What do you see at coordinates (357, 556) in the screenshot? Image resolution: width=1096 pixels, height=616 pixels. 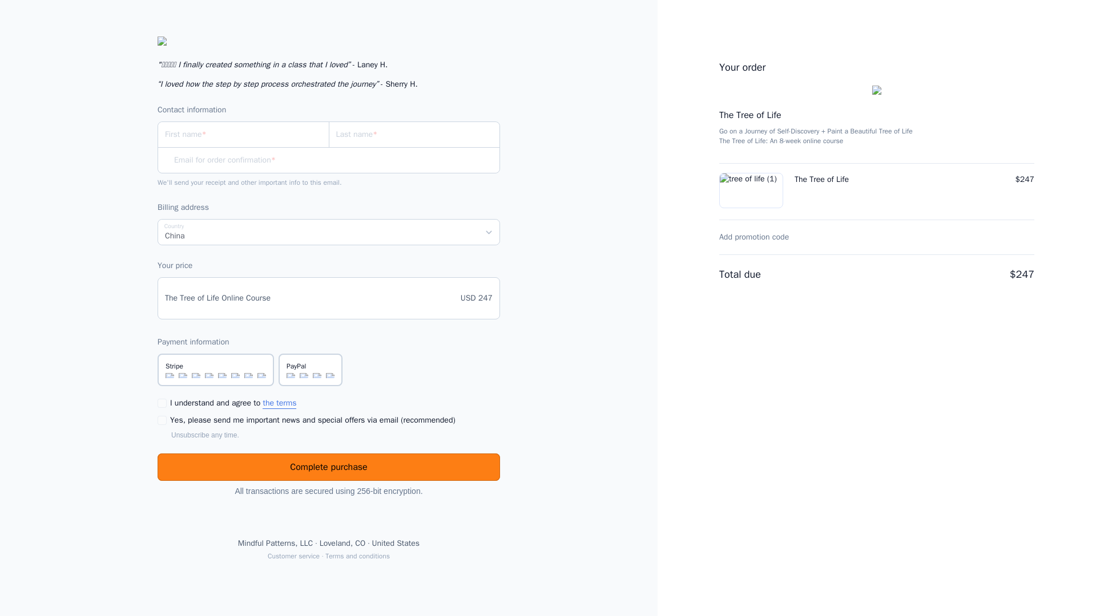 I see `Terms and conditions` at bounding box center [357, 556].